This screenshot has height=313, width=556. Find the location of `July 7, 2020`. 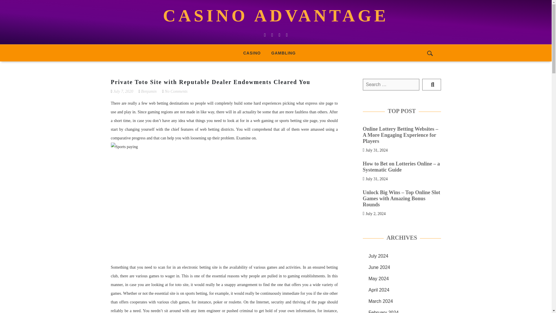

July 7, 2020 is located at coordinates (123, 91).